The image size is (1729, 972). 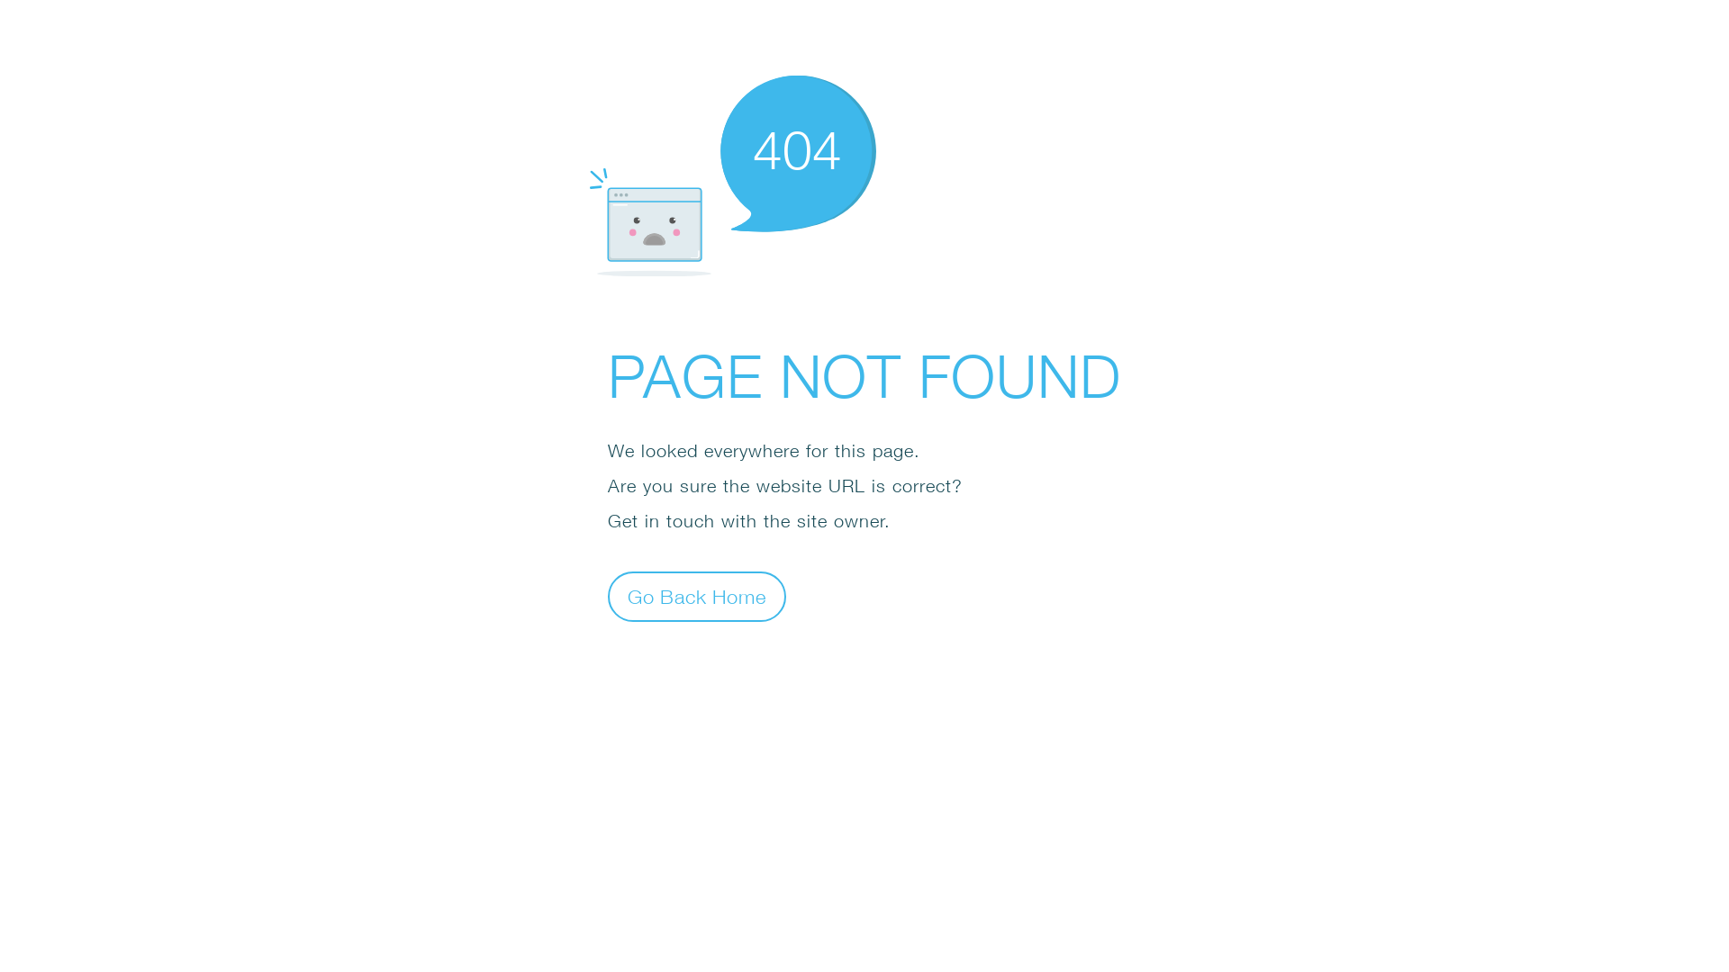 What do you see at coordinates (697, 596) in the screenshot?
I see `Go Back Home` at bounding box center [697, 596].